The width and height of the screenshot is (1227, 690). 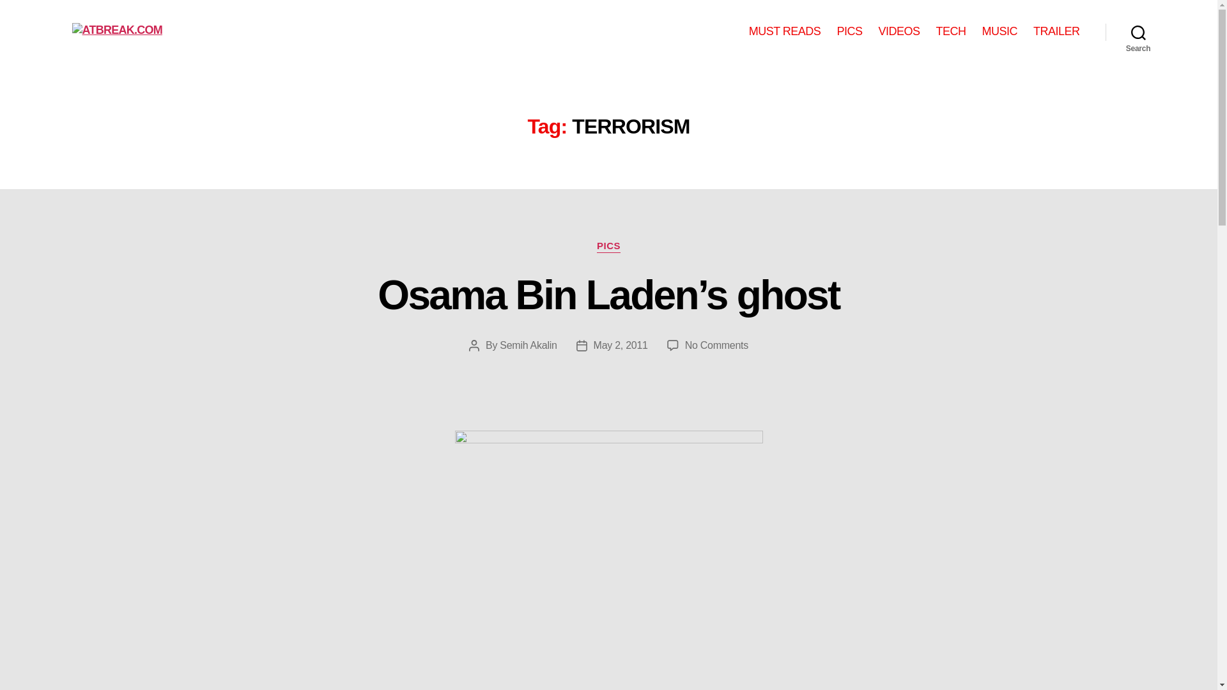 I want to click on TRAILER, so click(x=1056, y=31).